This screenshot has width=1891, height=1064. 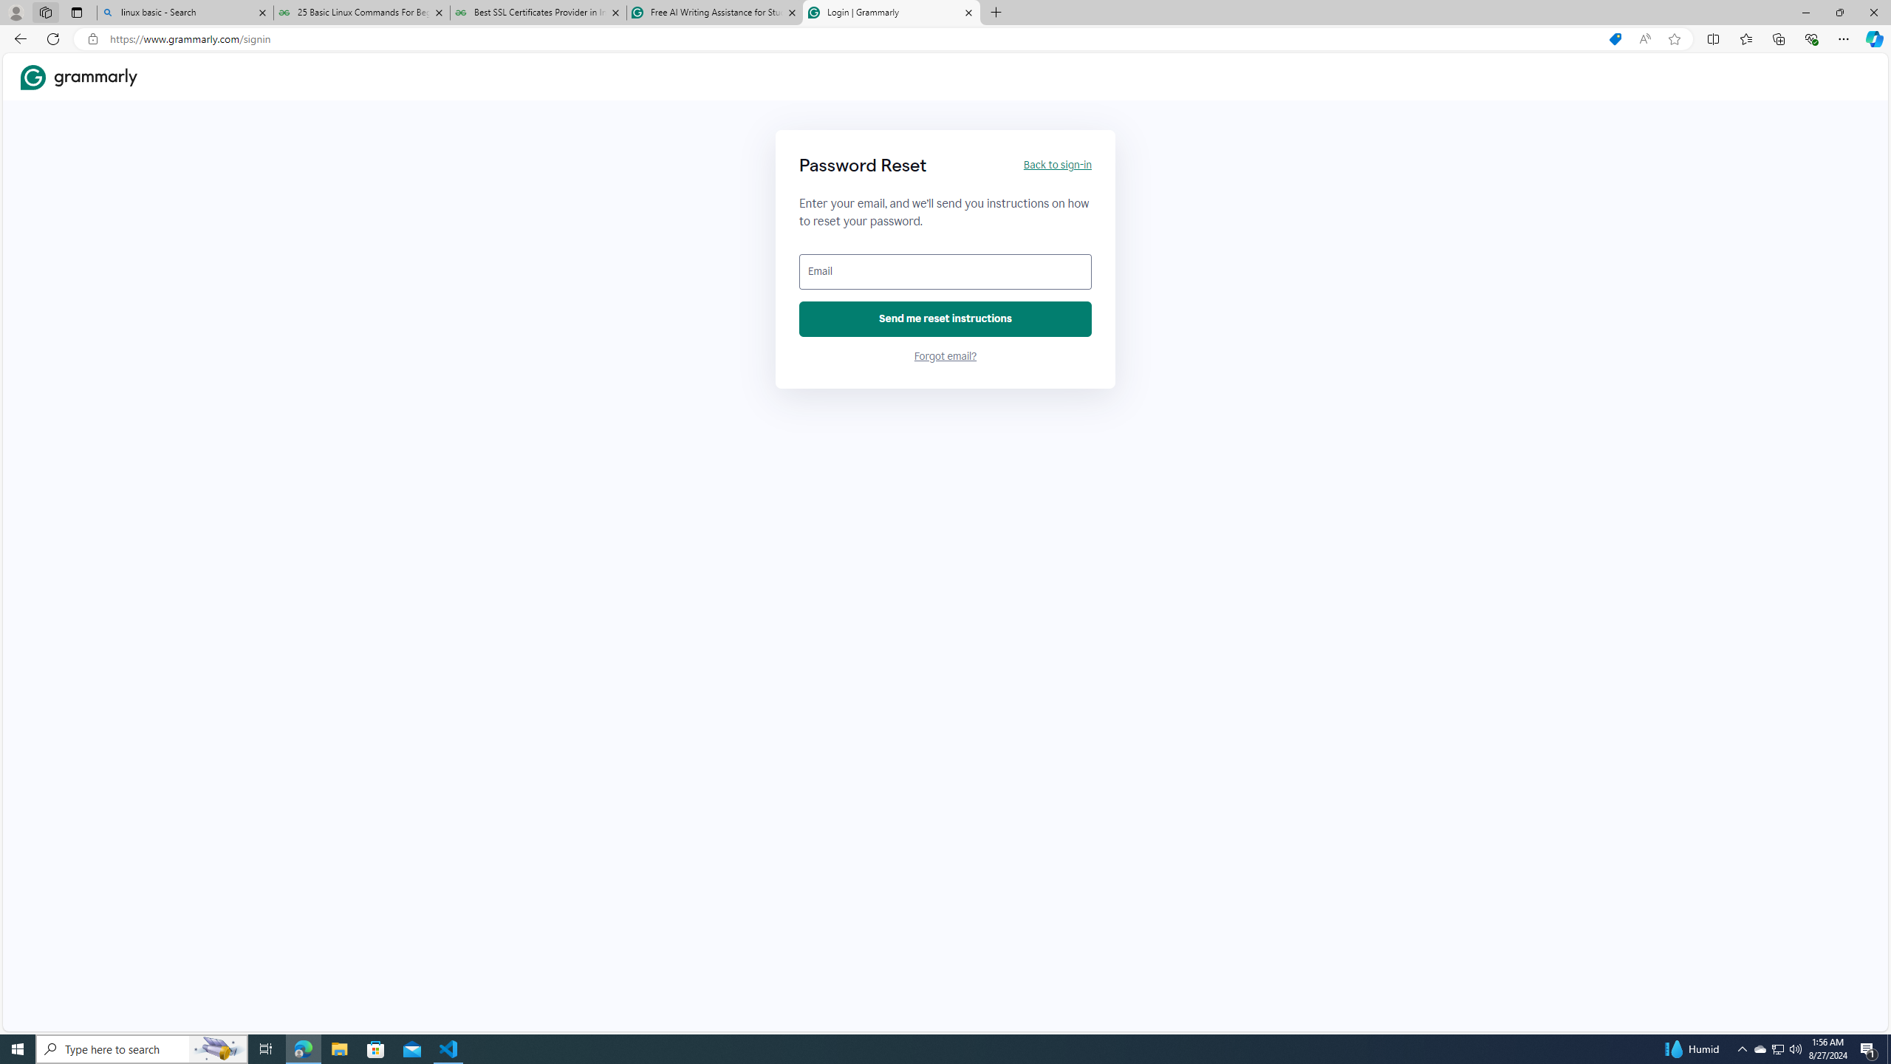 What do you see at coordinates (538, 13) in the screenshot?
I see `Best SSL Certificates Provider in India - GeeksforGeeks` at bounding box center [538, 13].